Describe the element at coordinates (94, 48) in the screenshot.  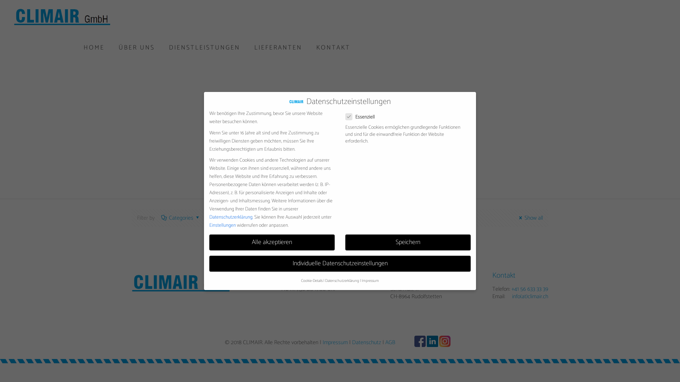
I see `HOME` at that location.